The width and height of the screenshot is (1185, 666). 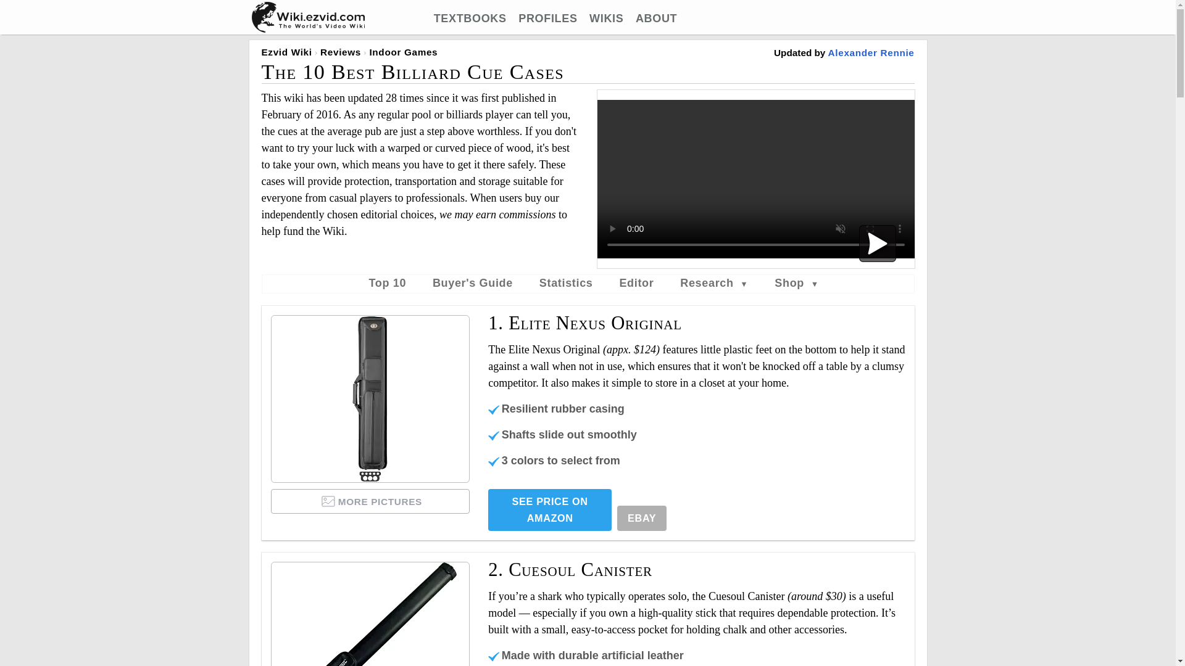 What do you see at coordinates (871, 52) in the screenshot?
I see `Alexander Rennie` at bounding box center [871, 52].